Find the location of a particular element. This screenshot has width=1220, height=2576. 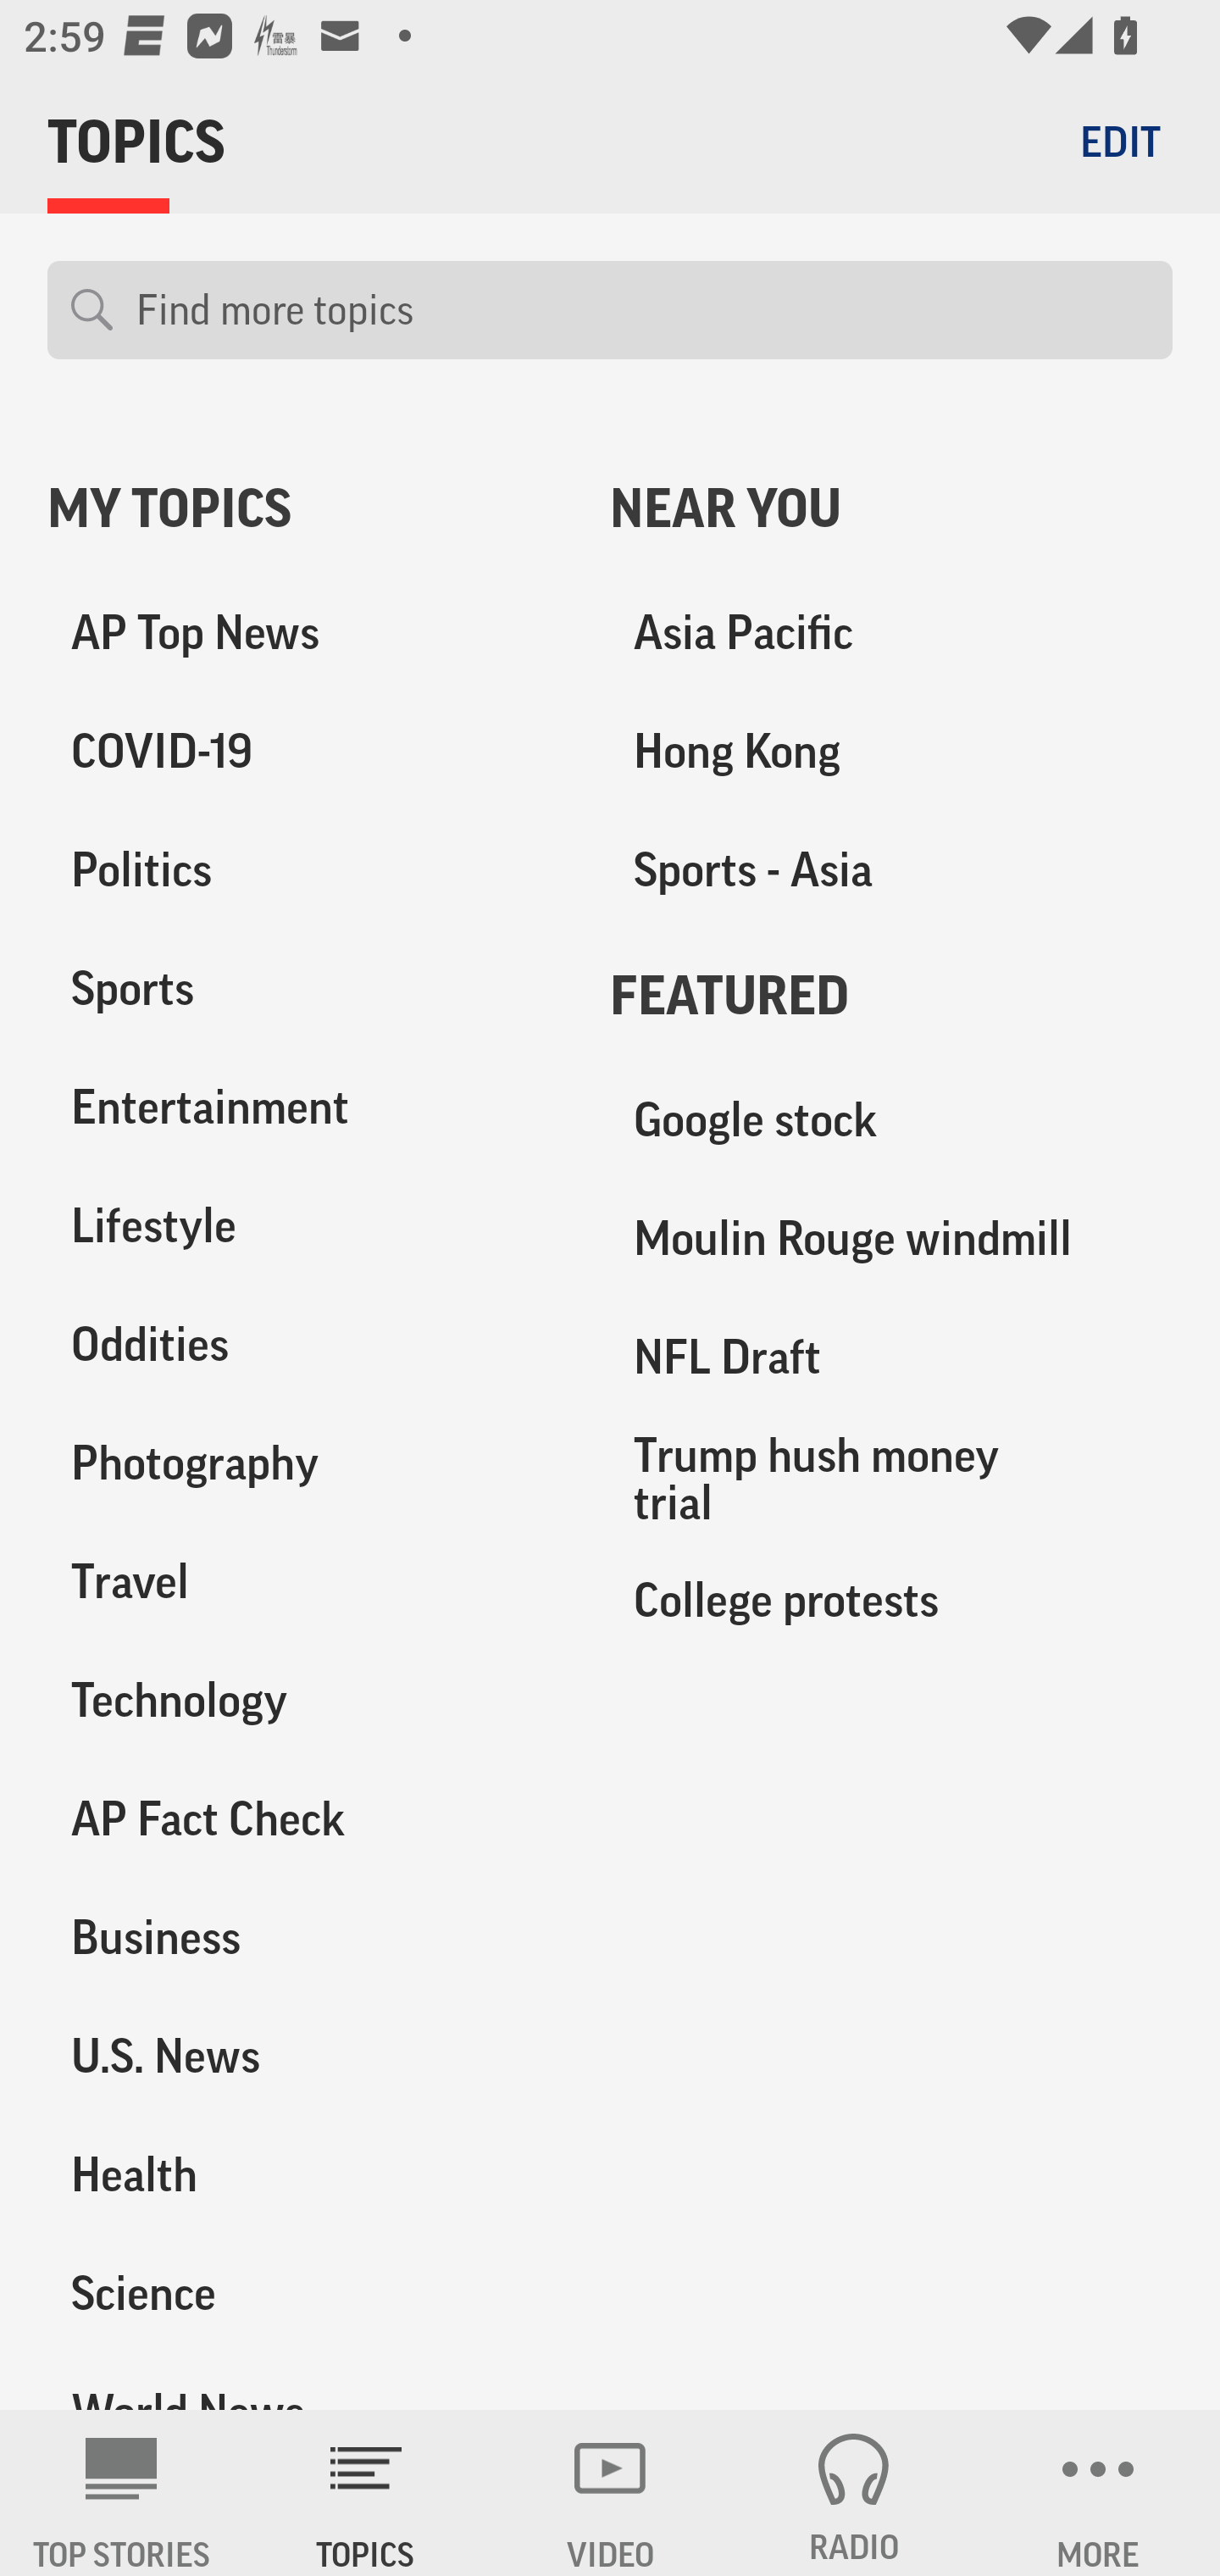

AP Top News is located at coordinates (305, 633).